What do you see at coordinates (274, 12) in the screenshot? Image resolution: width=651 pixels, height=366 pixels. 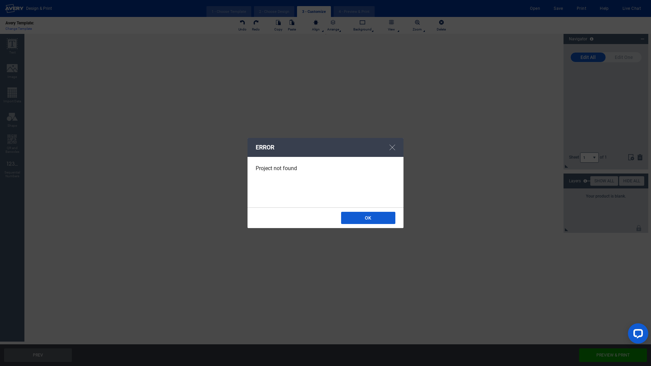 I see `2 - Choose Design` at bounding box center [274, 12].